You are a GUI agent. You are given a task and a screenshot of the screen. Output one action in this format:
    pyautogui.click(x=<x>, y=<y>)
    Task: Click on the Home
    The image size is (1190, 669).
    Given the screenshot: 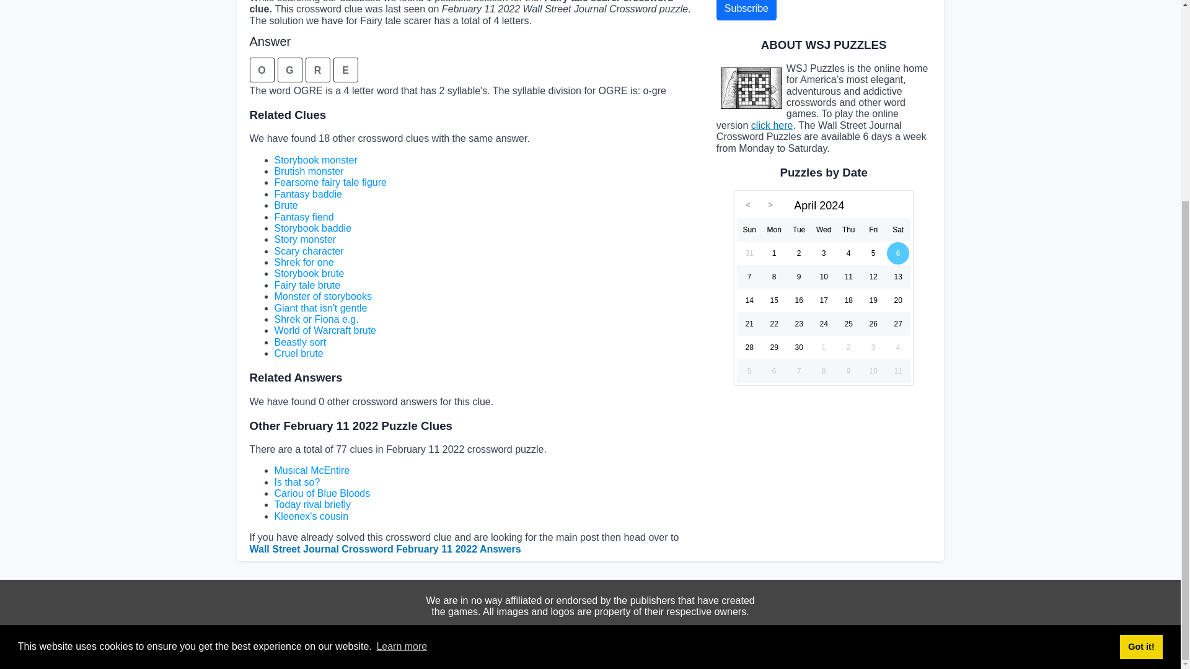 What is the action you would take?
    pyautogui.click(x=518, y=647)
    